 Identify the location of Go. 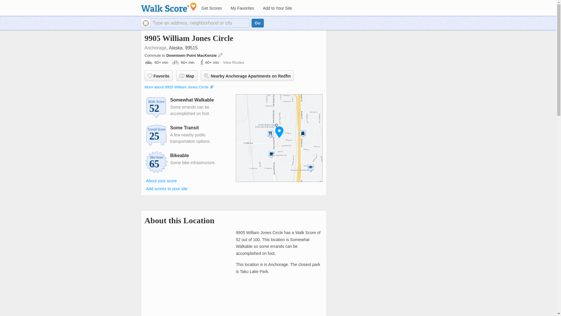
(257, 23).